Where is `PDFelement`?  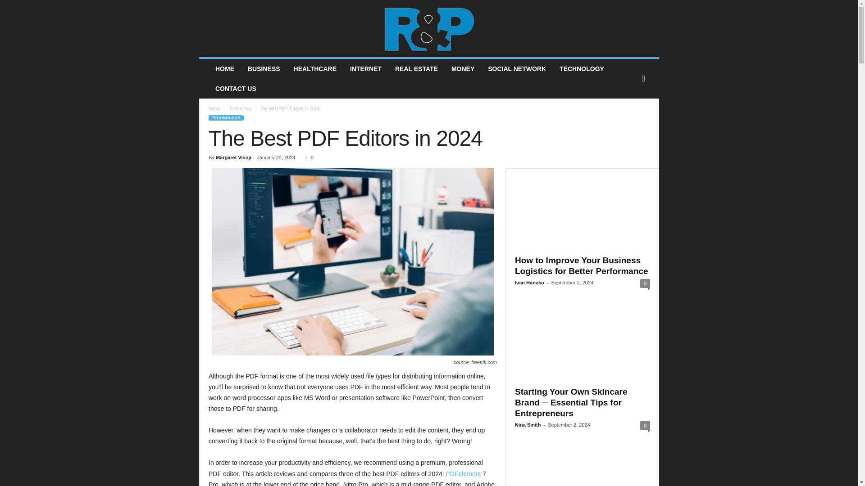
PDFelement is located at coordinates (463, 473).